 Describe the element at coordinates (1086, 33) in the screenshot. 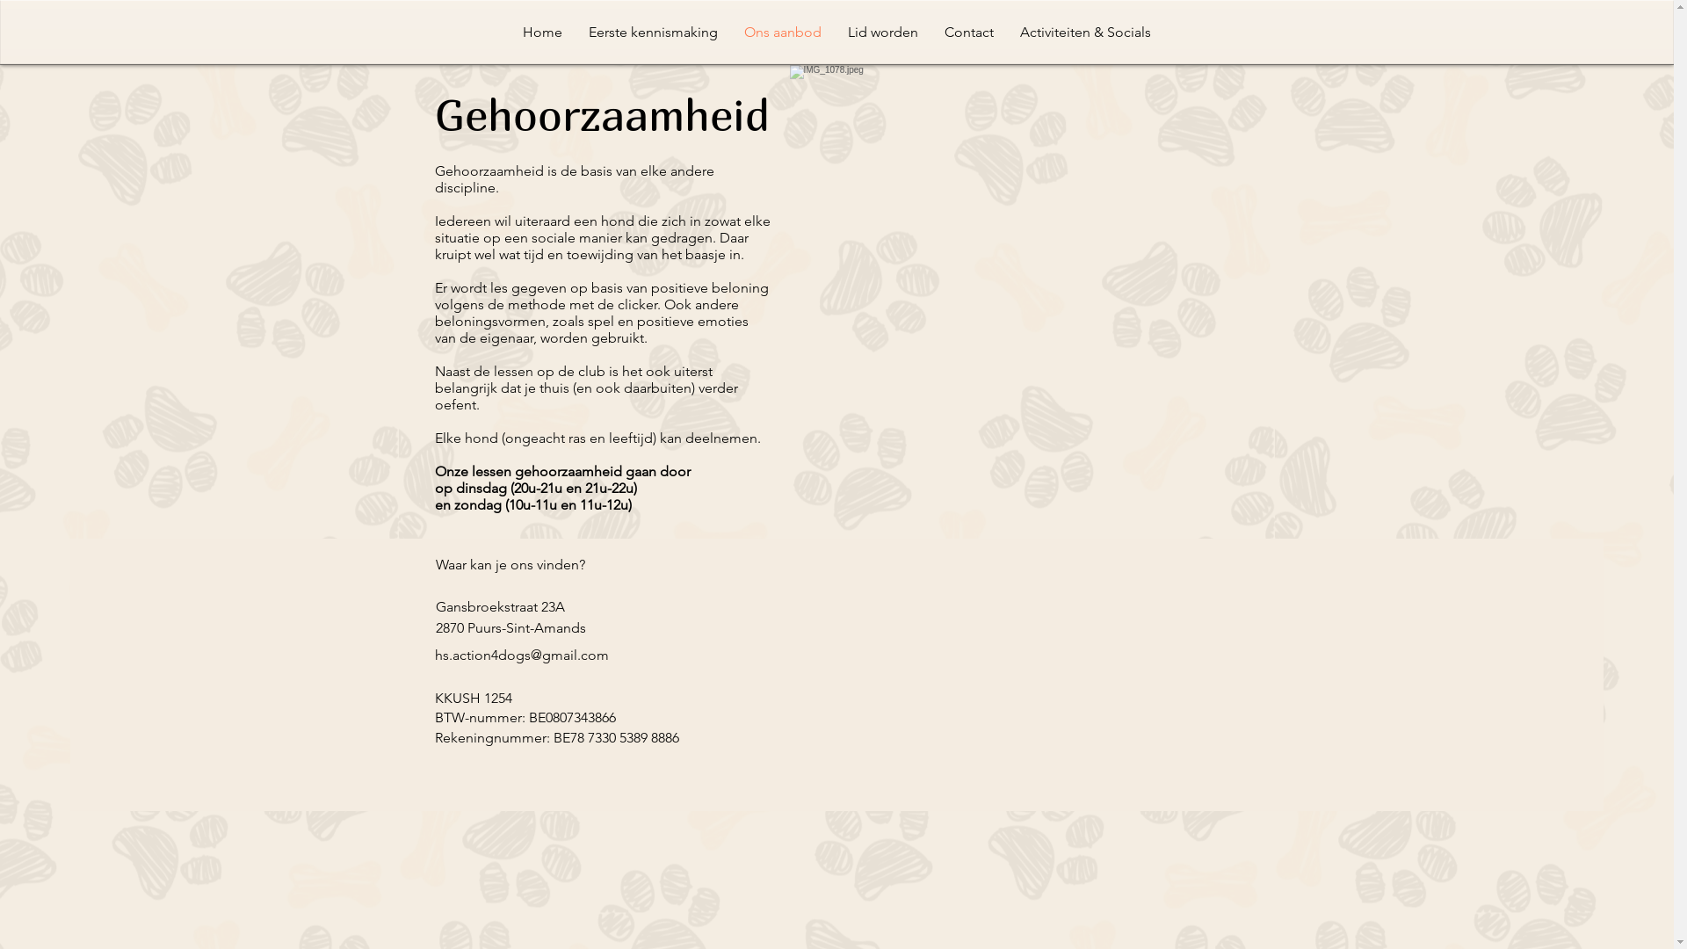

I see `Activiteiten & Socials` at that location.